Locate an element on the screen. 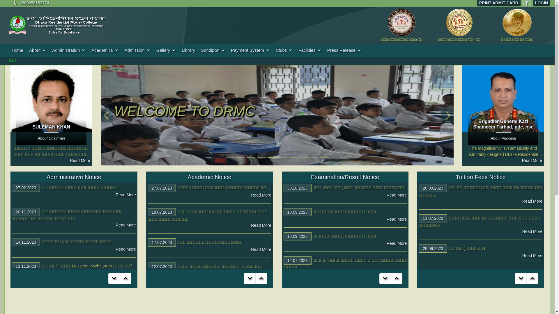 This screenshot has height=314, width=559. Read More is located at coordinates (532, 231).